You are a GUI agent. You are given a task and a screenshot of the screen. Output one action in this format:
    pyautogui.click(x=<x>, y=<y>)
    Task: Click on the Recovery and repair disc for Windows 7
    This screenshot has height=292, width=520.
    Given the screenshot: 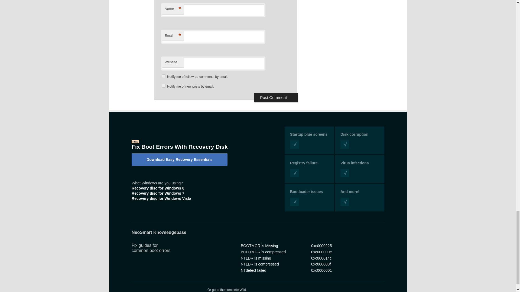 What is the action you would take?
    pyautogui.click(x=158, y=193)
    